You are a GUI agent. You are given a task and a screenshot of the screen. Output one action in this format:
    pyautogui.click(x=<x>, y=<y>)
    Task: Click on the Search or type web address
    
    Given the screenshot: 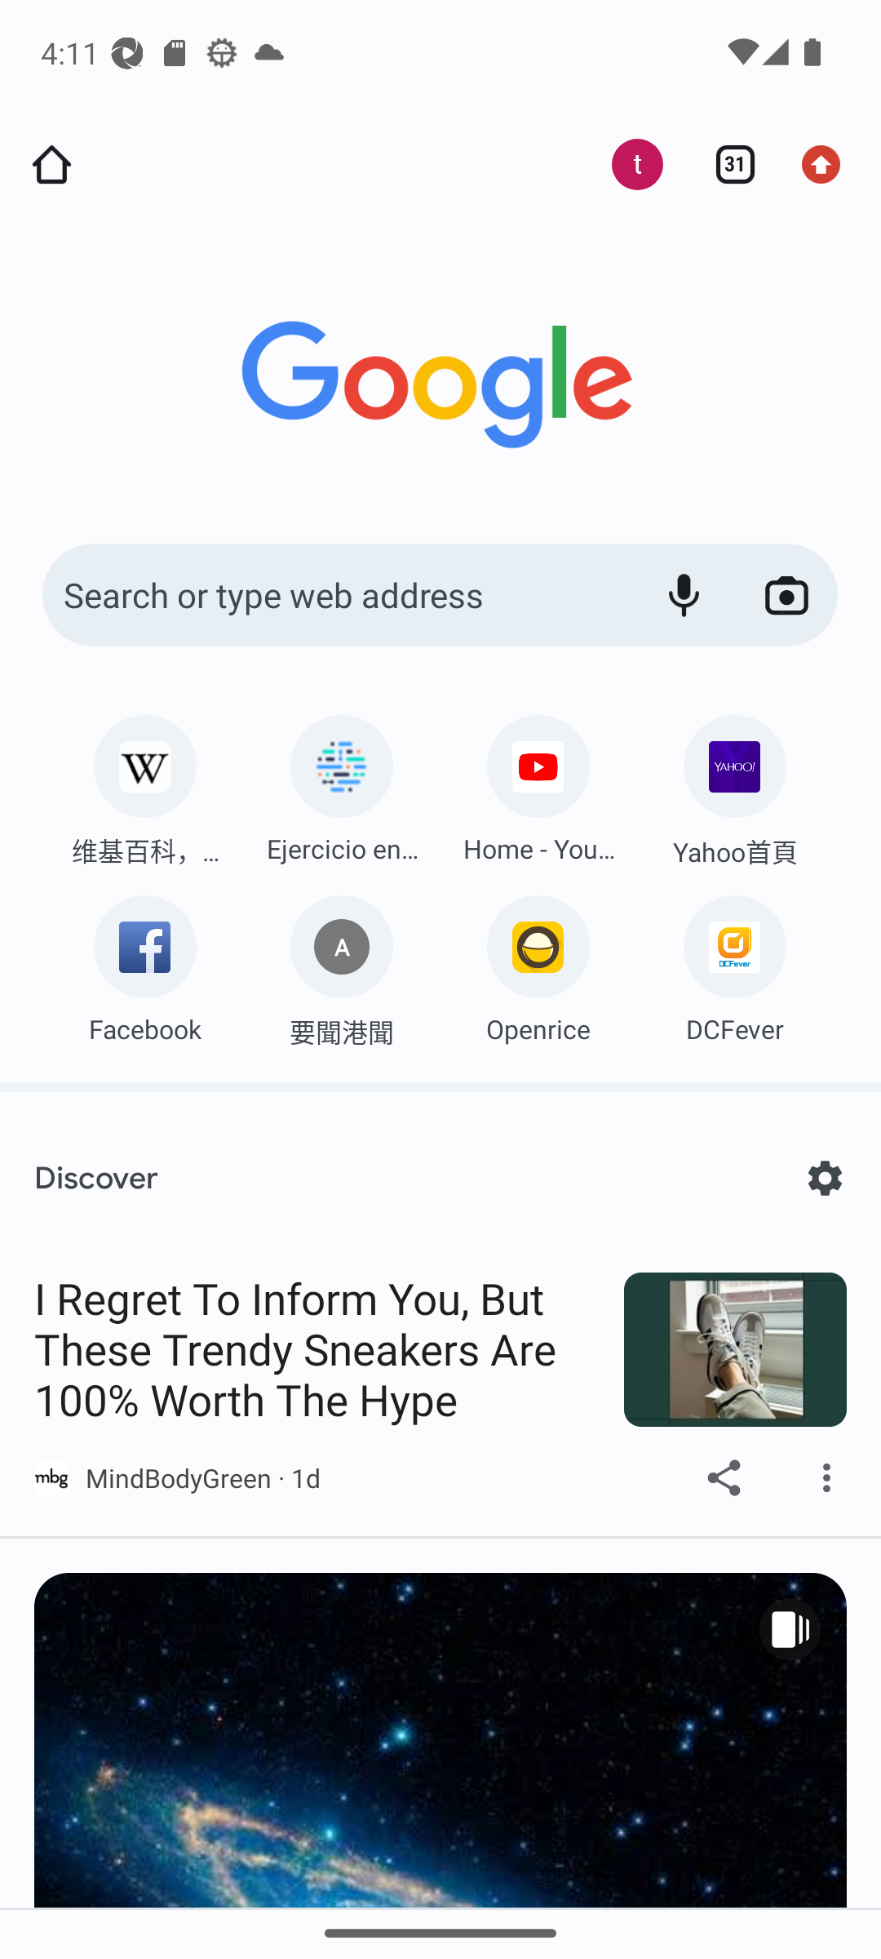 What is the action you would take?
    pyautogui.click(x=334, y=596)
    